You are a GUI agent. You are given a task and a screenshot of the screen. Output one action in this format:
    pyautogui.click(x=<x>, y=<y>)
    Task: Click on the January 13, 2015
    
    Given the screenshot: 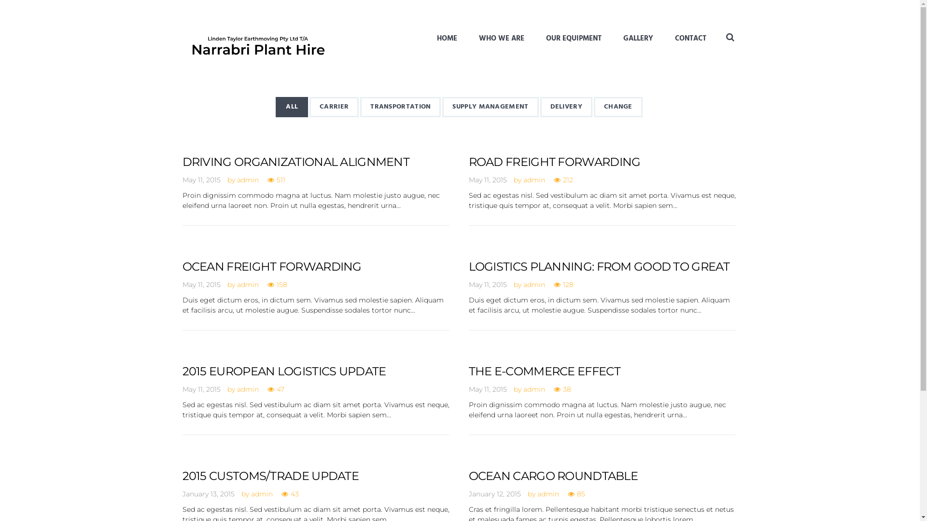 What is the action you would take?
    pyautogui.click(x=209, y=494)
    